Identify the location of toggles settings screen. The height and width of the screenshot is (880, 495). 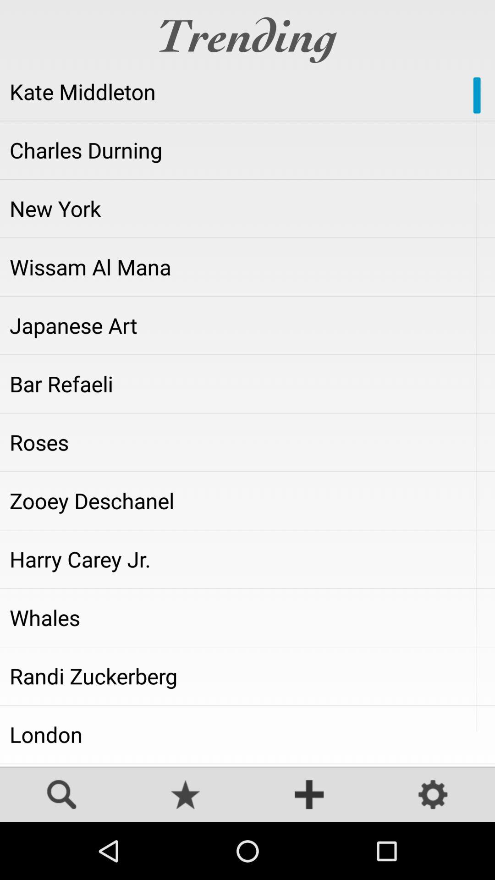
(433, 796).